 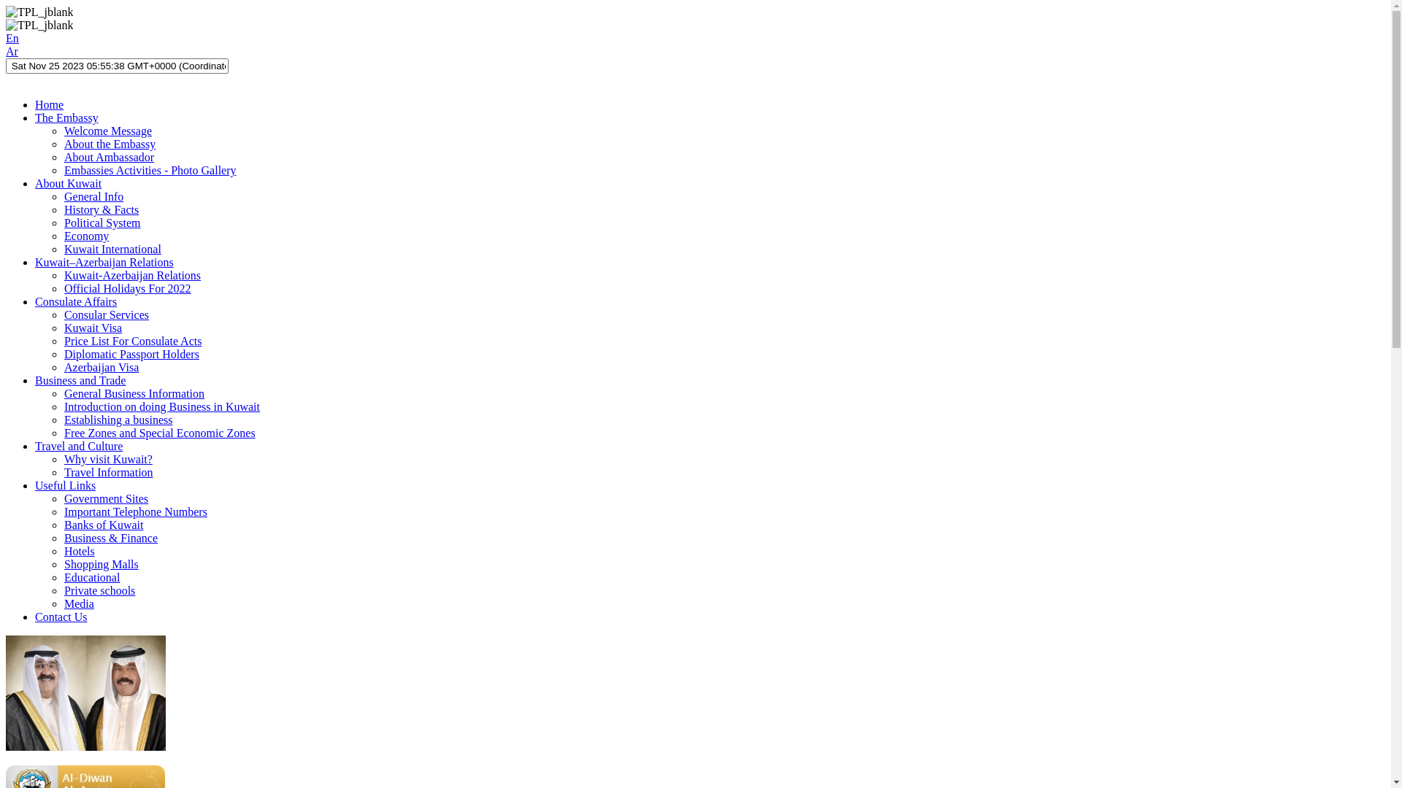 I want to click on Hotels, so click(x=80, y=552).